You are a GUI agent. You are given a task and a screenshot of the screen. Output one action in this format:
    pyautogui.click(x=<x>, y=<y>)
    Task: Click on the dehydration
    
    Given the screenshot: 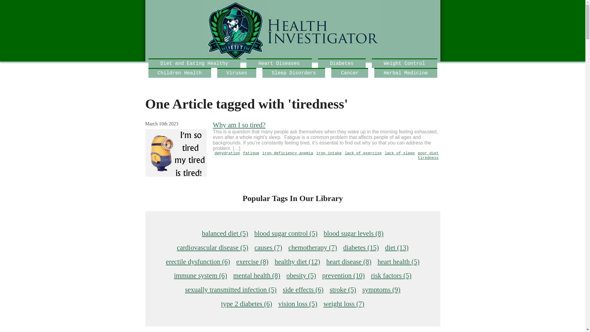 What is the action you would take?
    pyautogui.click(x=227, y=153)
    